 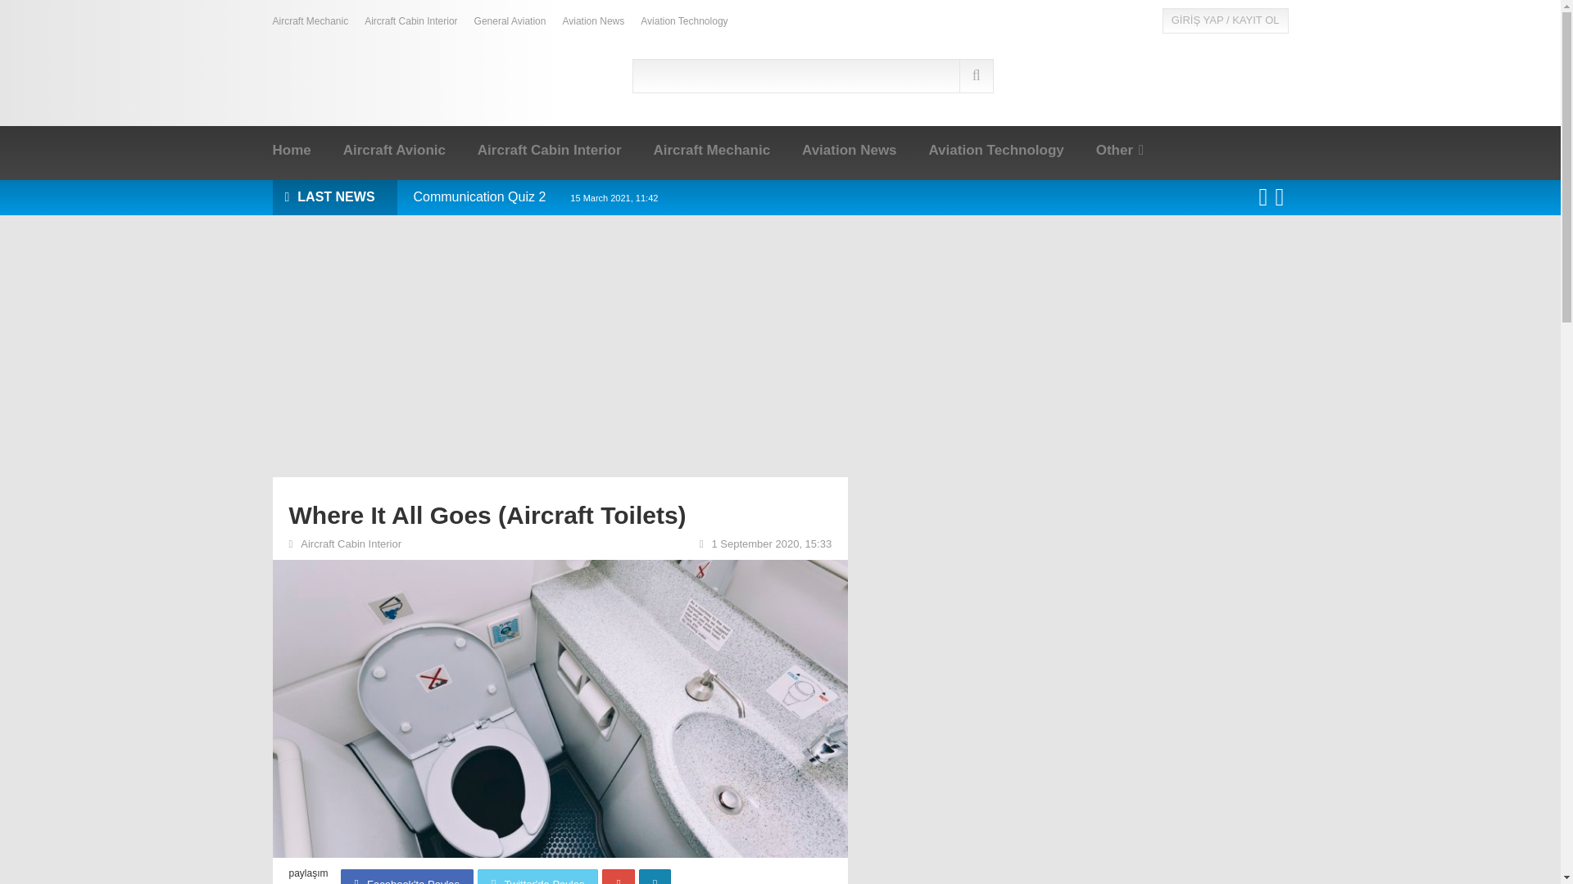 What do you see at coordinates (411, 21) in the screenshot?
I see `Aircraft Cabin Interior` at bounding box center [411, 21].